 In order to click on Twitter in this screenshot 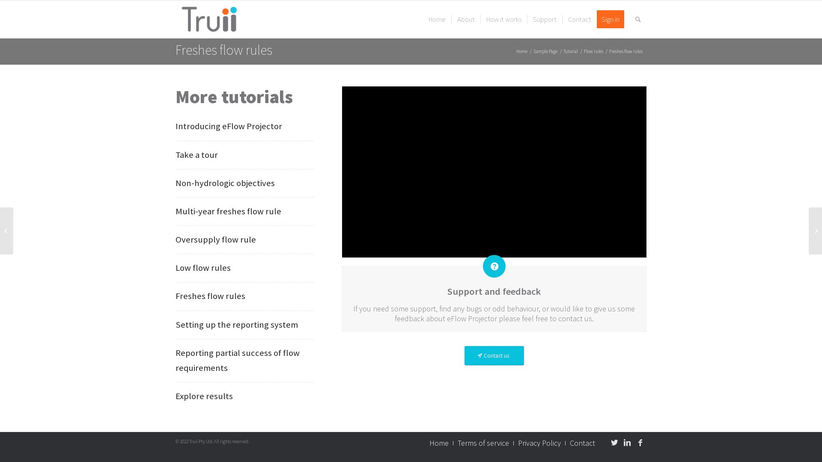, I will do `click(614, 443)`.